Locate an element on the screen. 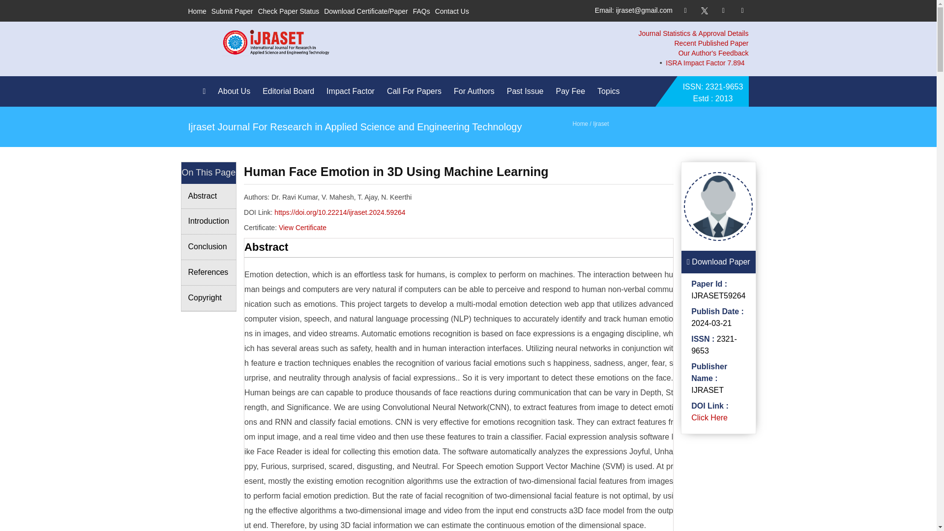 This screenshot has height=531, width=944. Check Paper Status is located at coordinates (289, 11).